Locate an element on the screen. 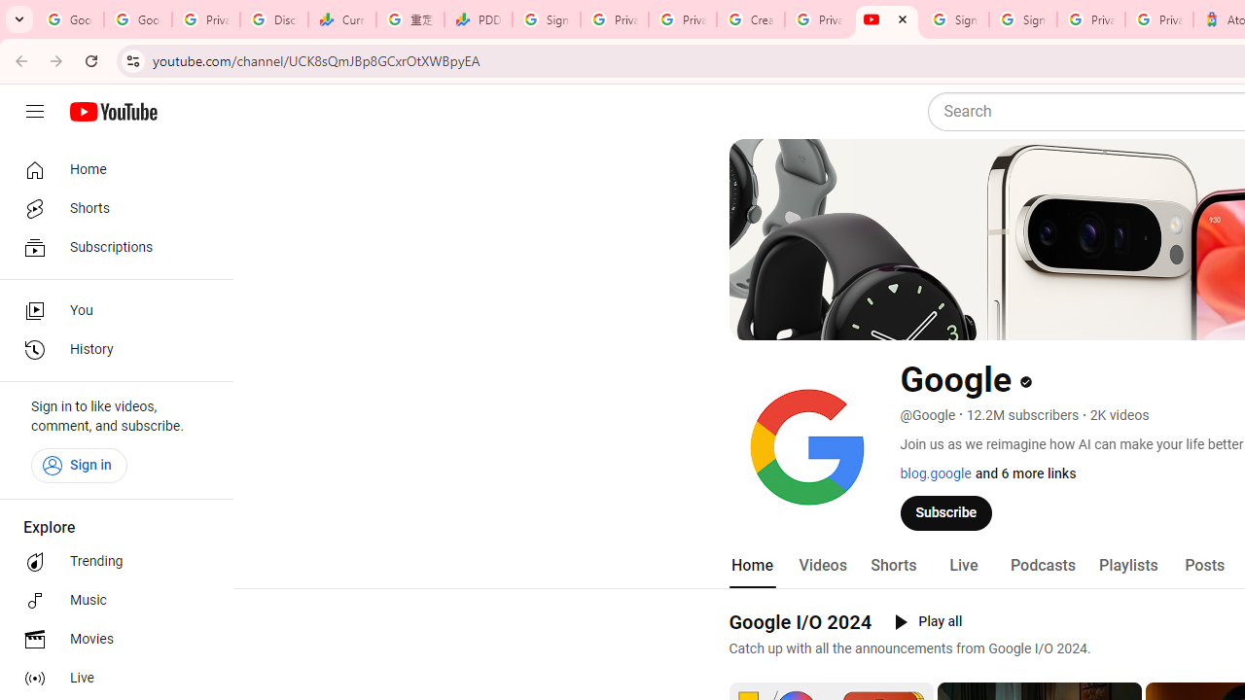  Movies is located at coordinates (111, 640).